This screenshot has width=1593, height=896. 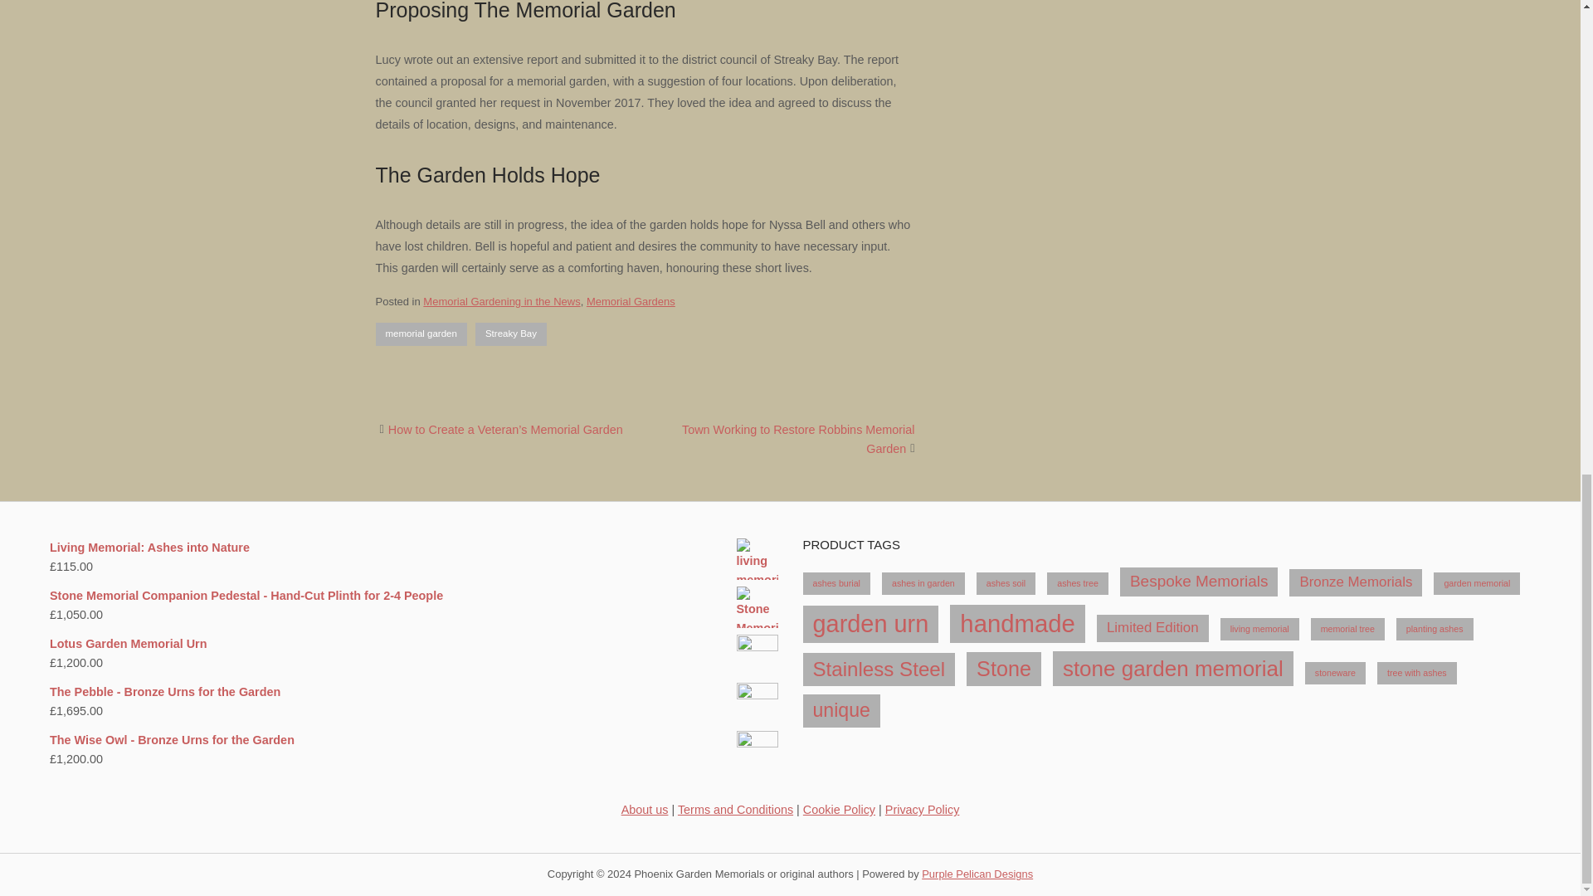 I want to click on Memorial Gardening in the News, so click(x=501, y=302).